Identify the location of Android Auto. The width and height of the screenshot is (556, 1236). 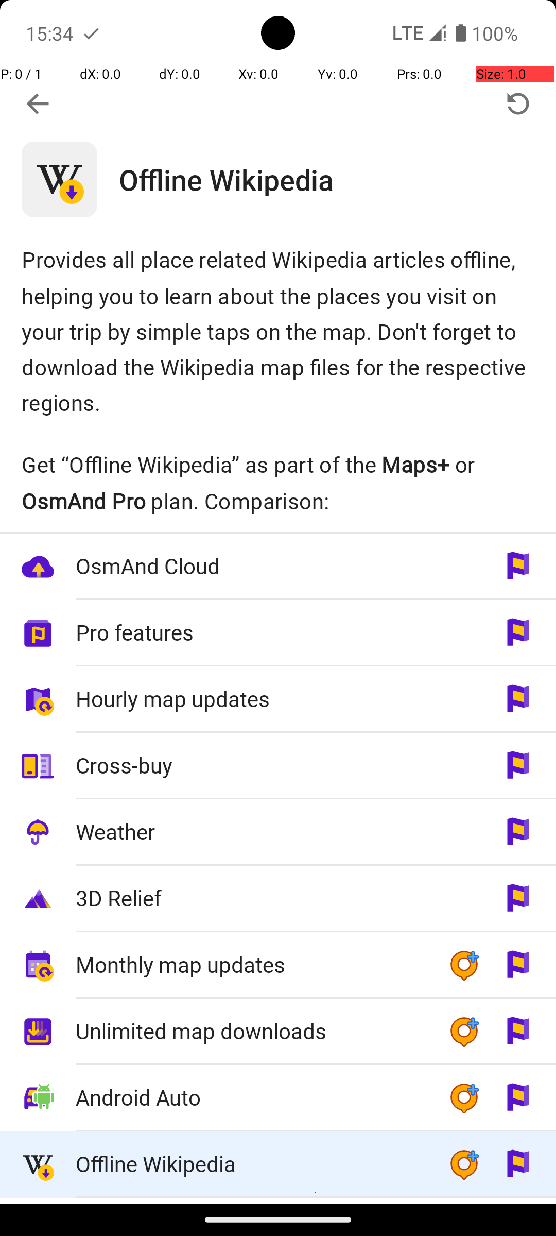
(251, 1097).